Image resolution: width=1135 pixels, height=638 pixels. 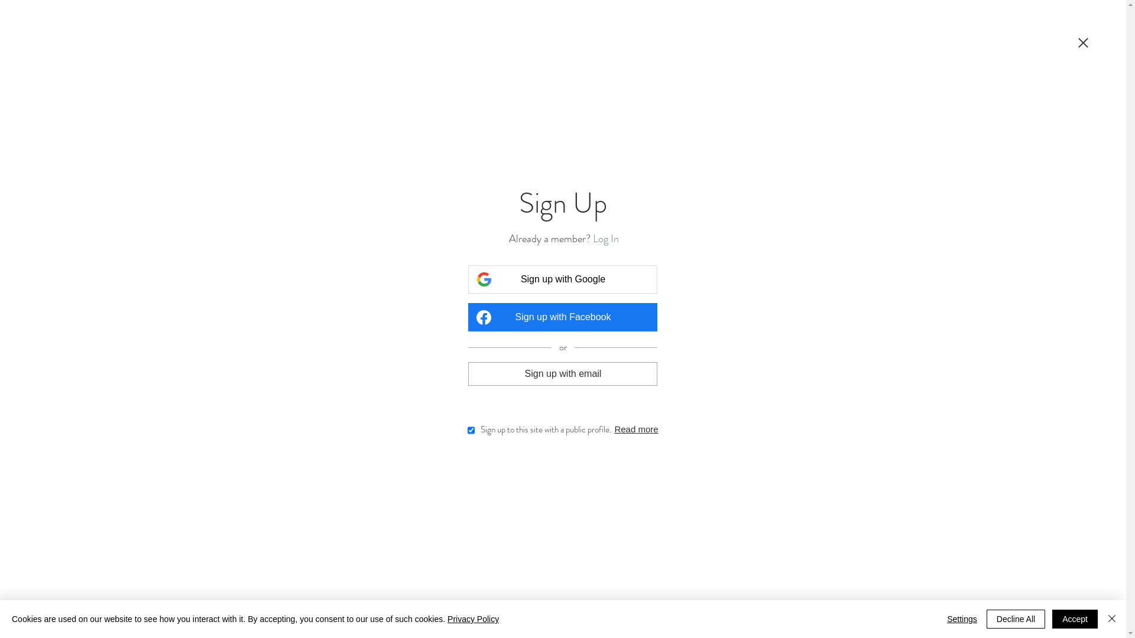 I want to click on Log In, so click(x=605, y=239).